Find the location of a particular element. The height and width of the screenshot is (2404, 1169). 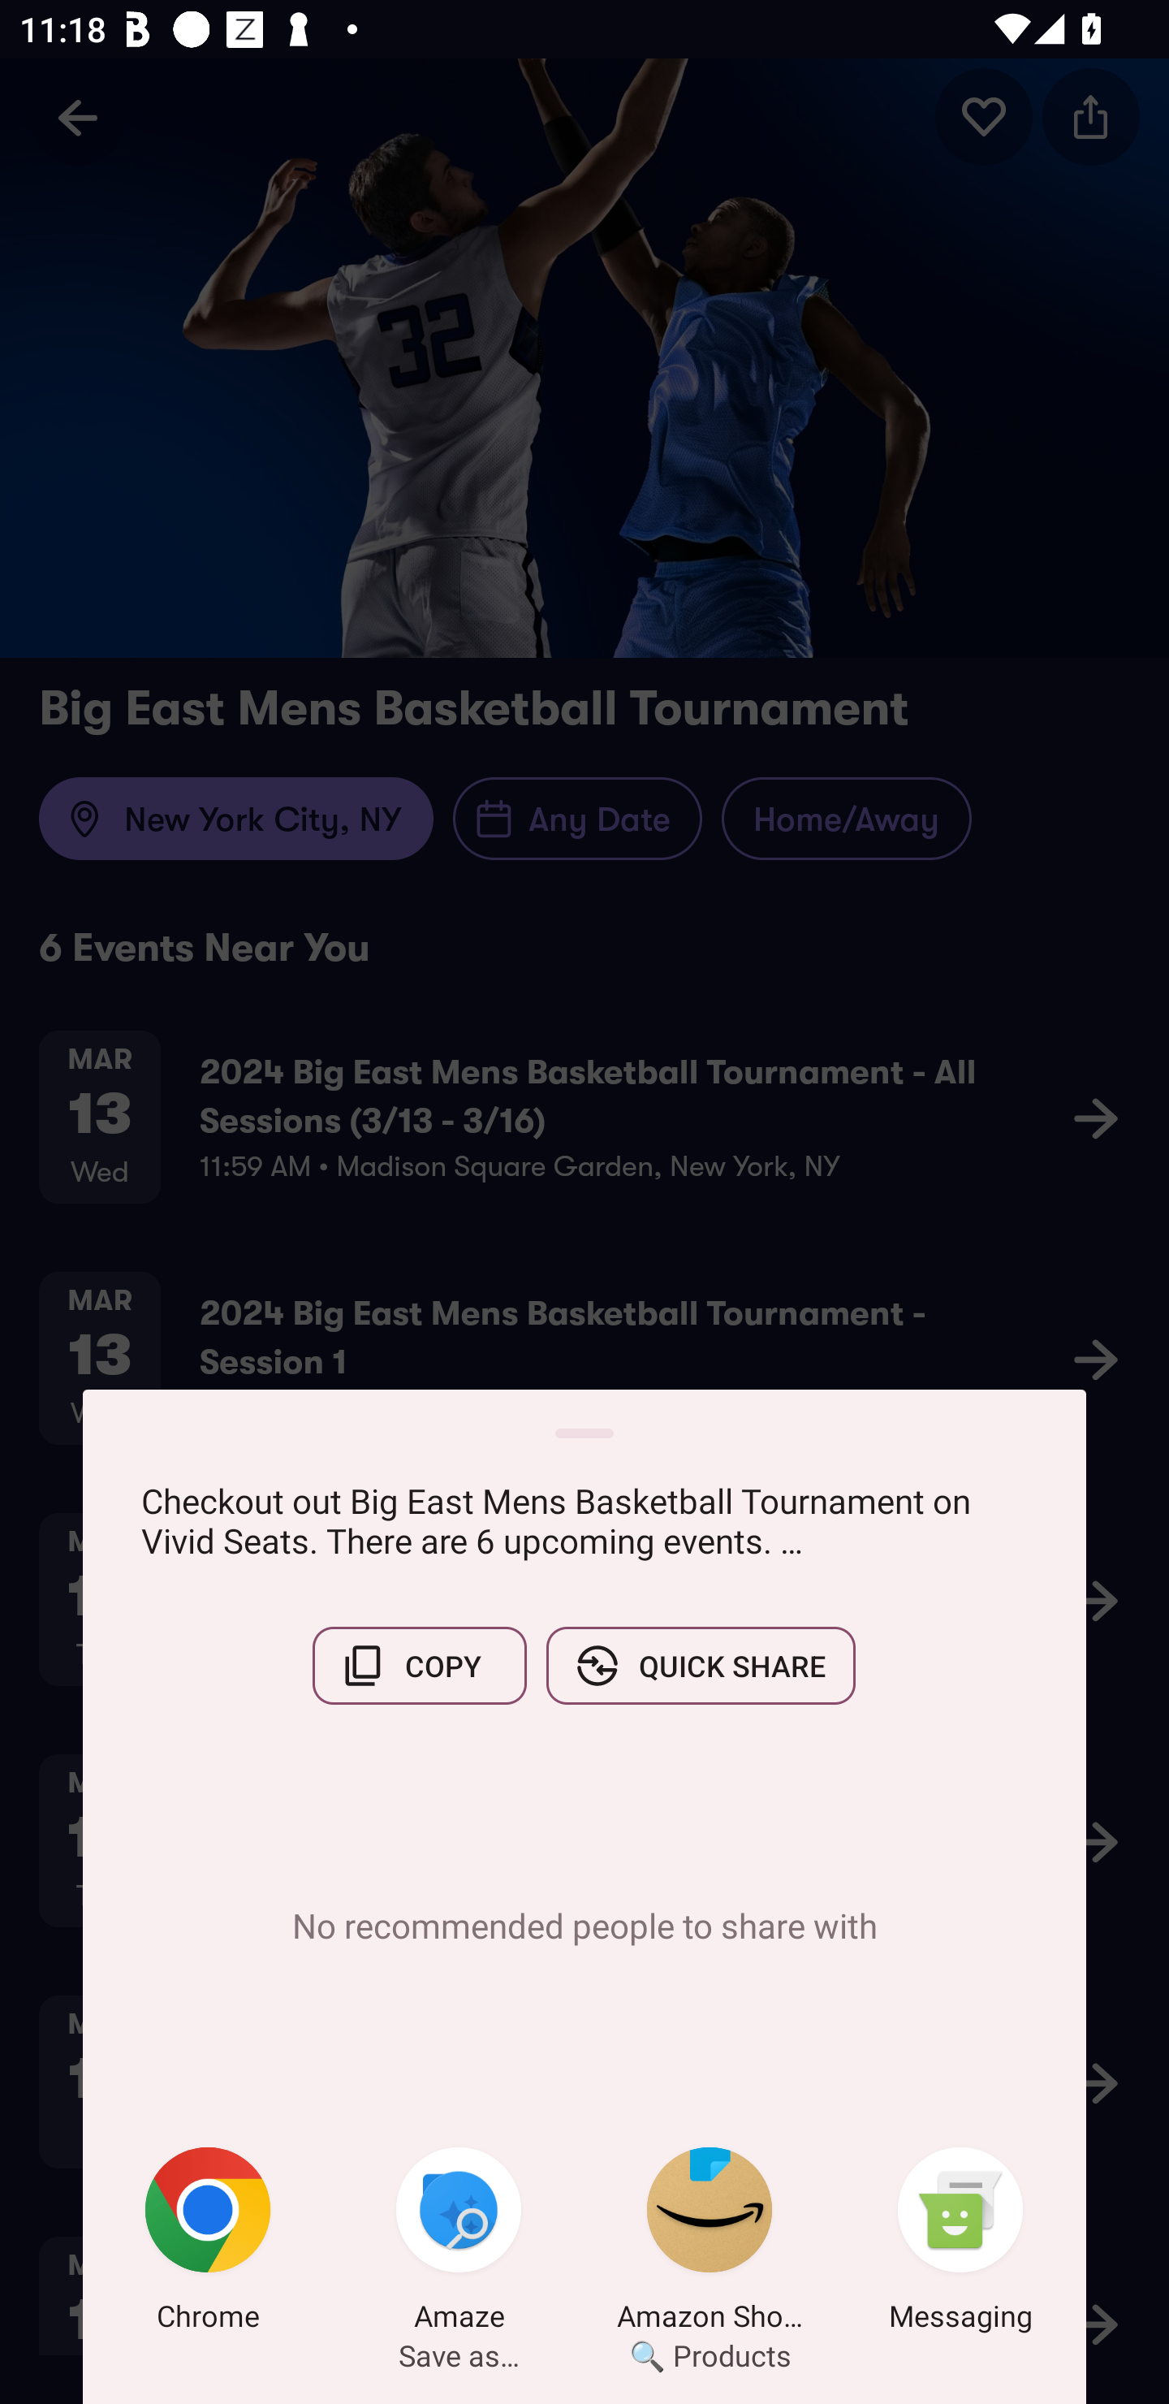

Chrome is located at coordinates (208, 2244).